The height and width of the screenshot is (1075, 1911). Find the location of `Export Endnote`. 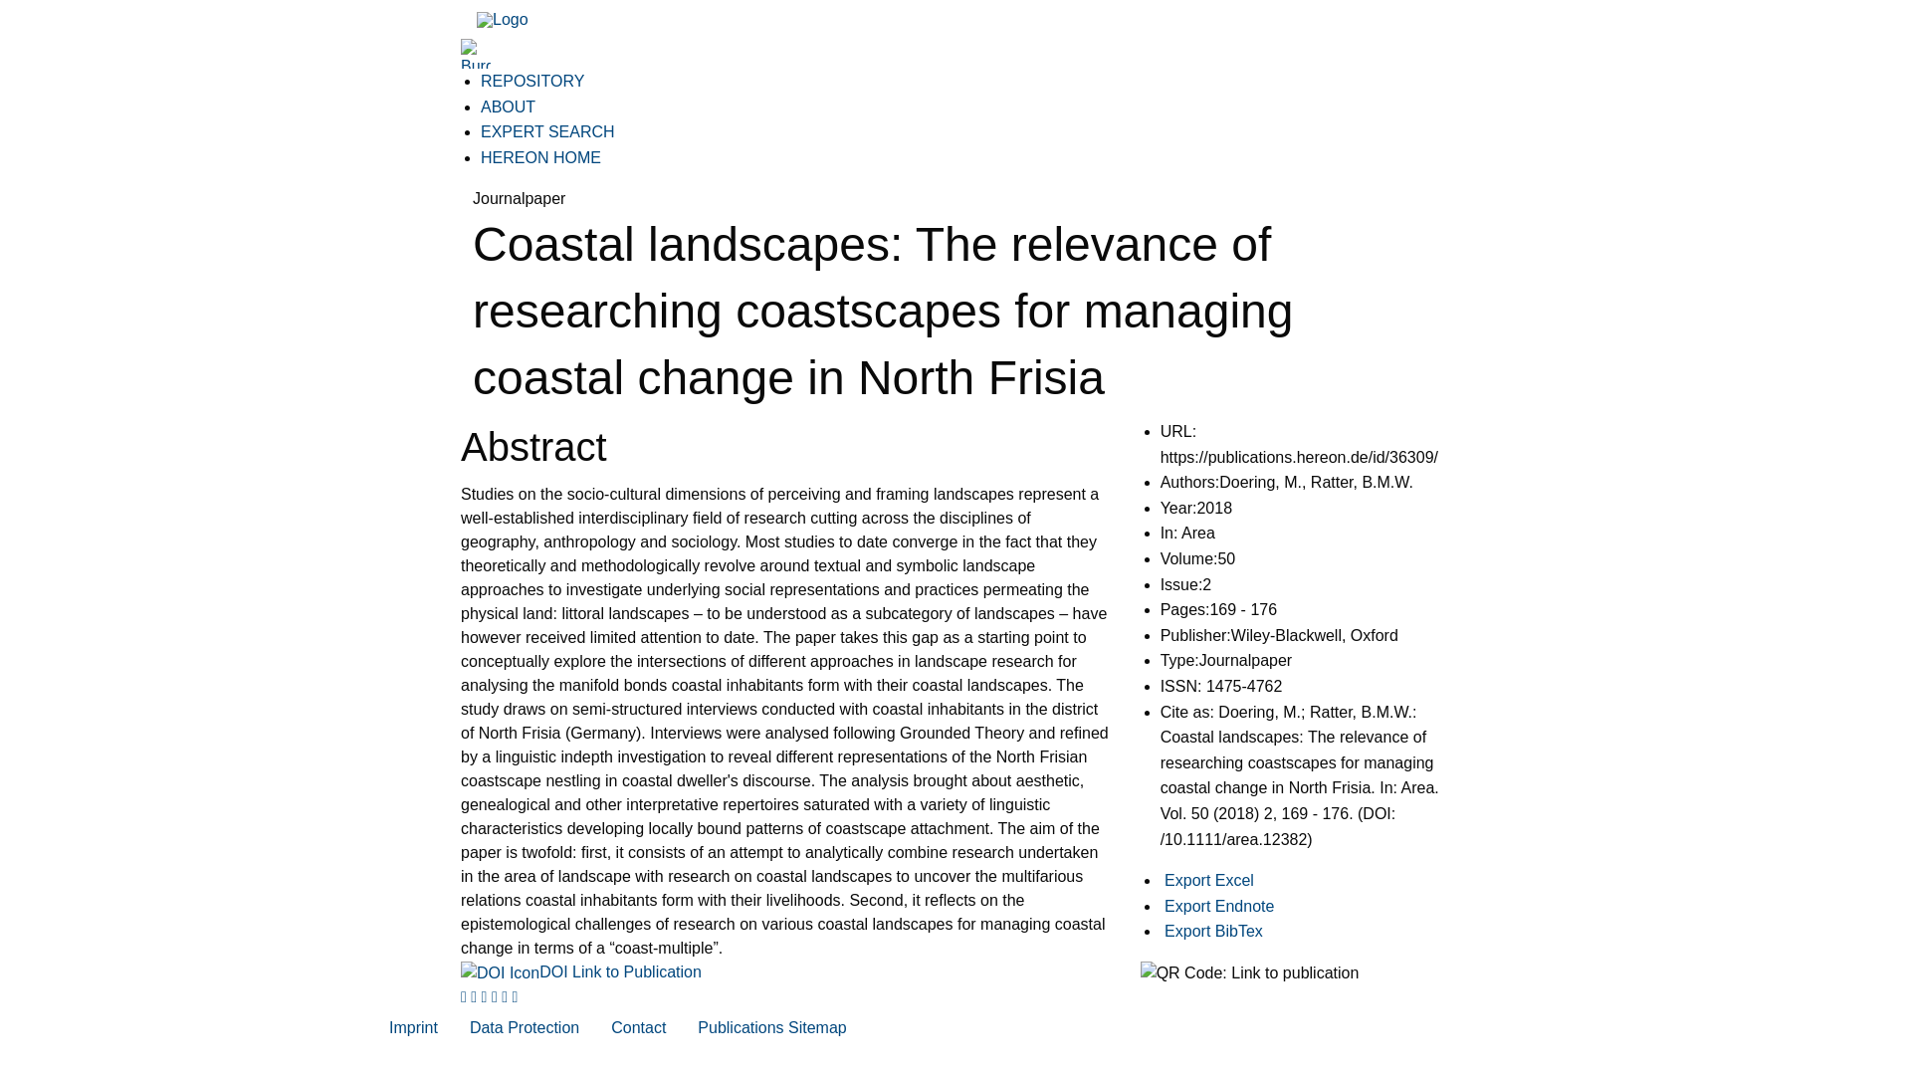

Export Endnote is located at coordinates (1218, 906).